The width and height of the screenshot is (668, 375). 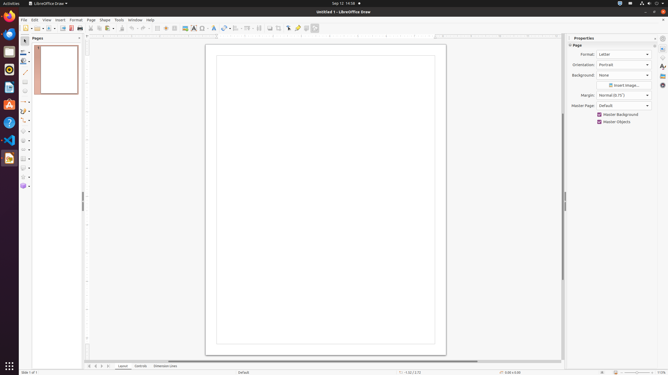 I want to click on Thunderbird Mail, so click(x=9, y=34).